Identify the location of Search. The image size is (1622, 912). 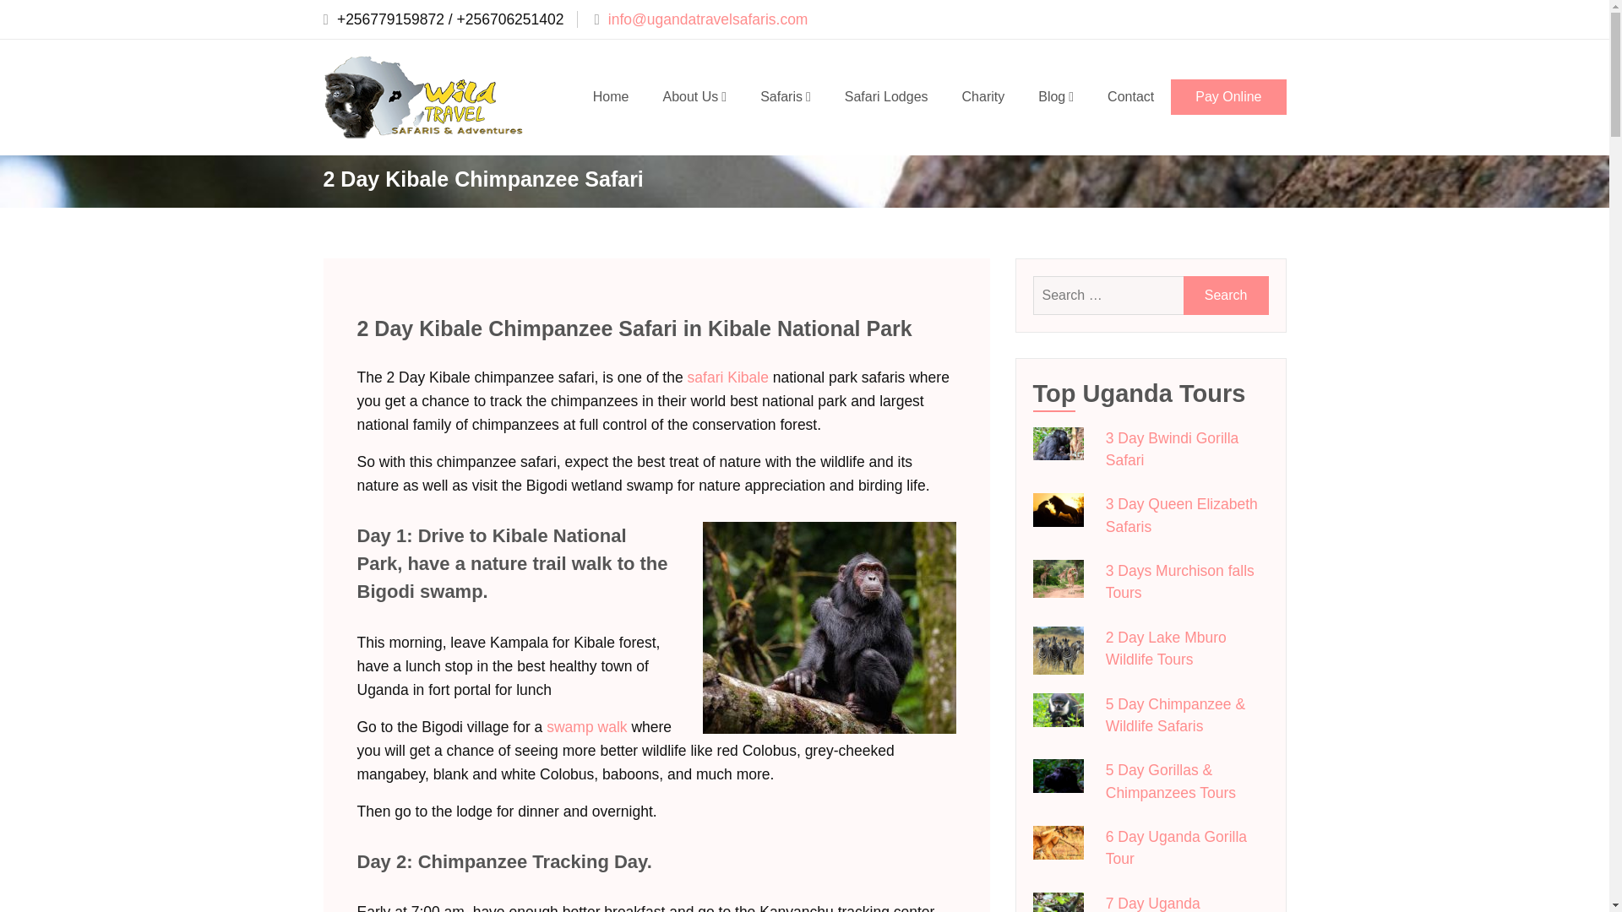
(1226, 296).